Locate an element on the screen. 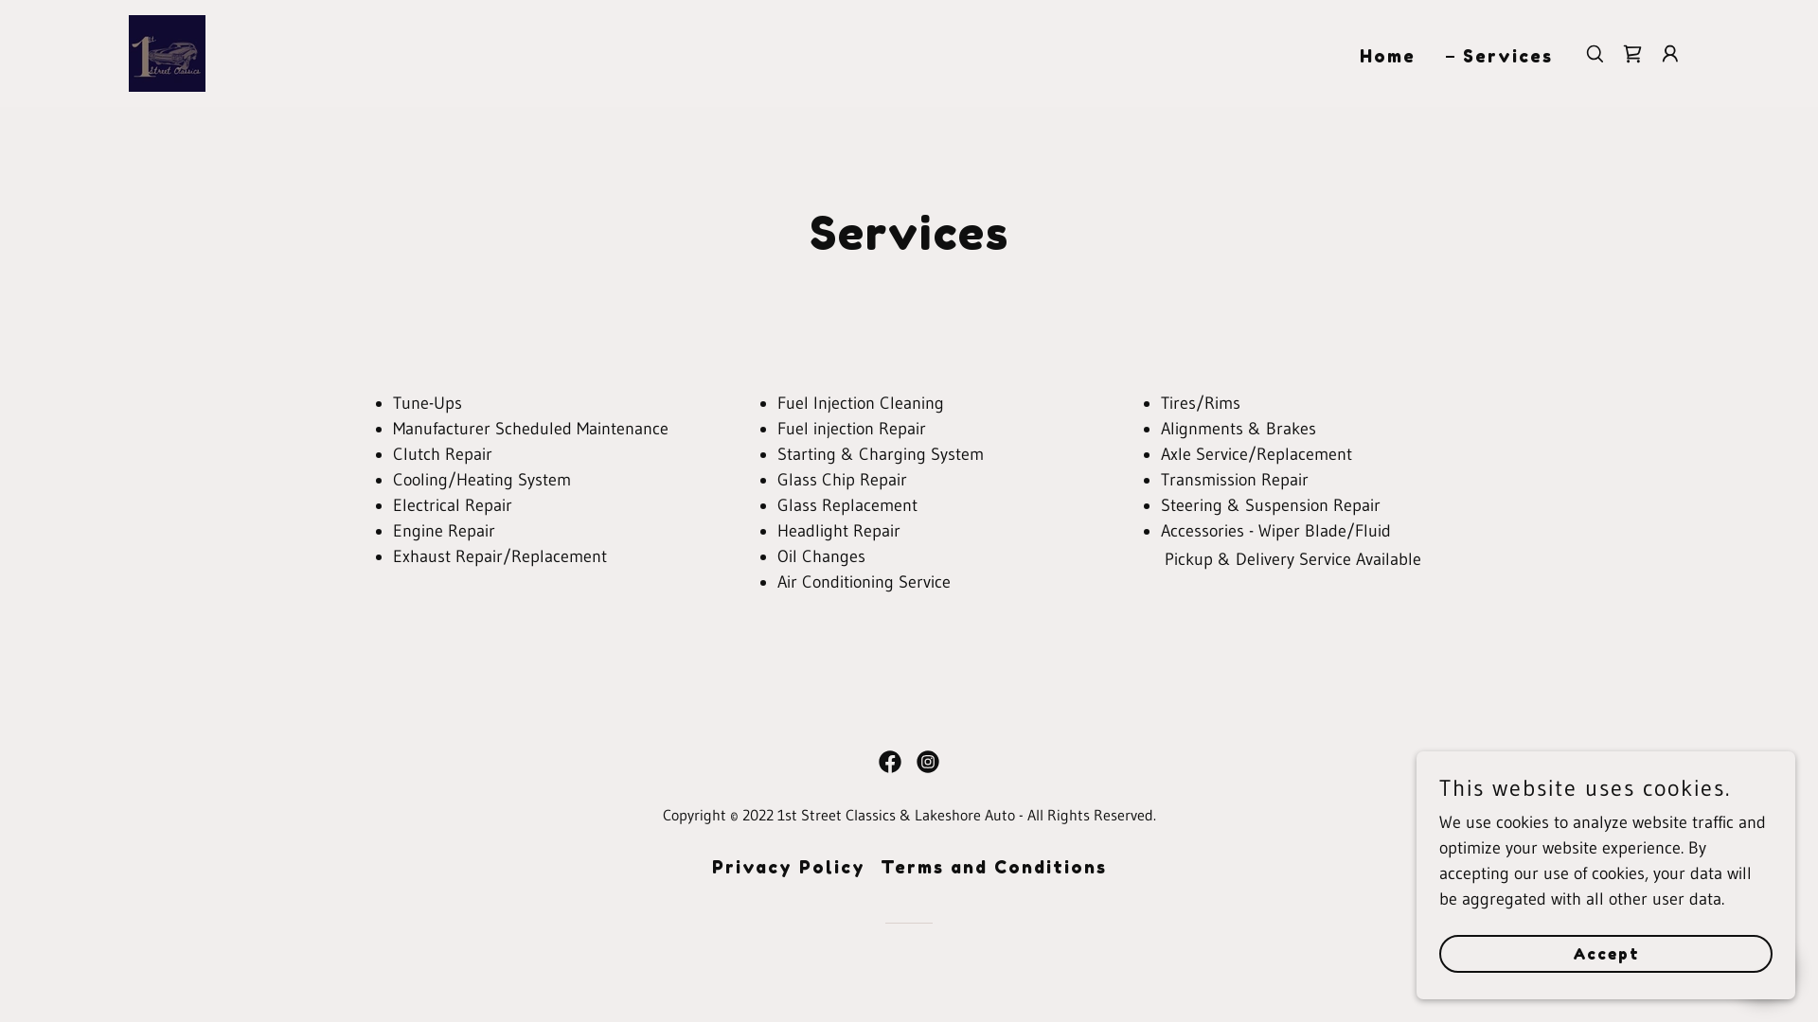 This screenshot has width=1818, height=1022. Accept is located at coordinates (1606, 954).